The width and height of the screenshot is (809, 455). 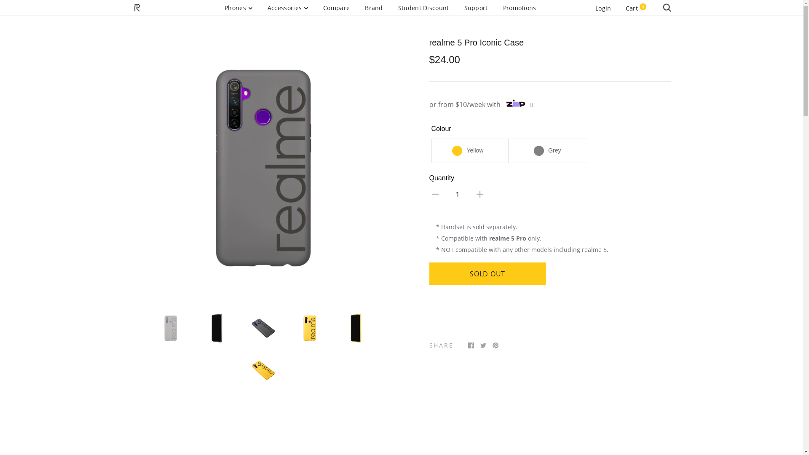 What do you see at coordinates (487, 274) in the screenshot?
I see `SOLD OUT` at bounding box center [487, 274].